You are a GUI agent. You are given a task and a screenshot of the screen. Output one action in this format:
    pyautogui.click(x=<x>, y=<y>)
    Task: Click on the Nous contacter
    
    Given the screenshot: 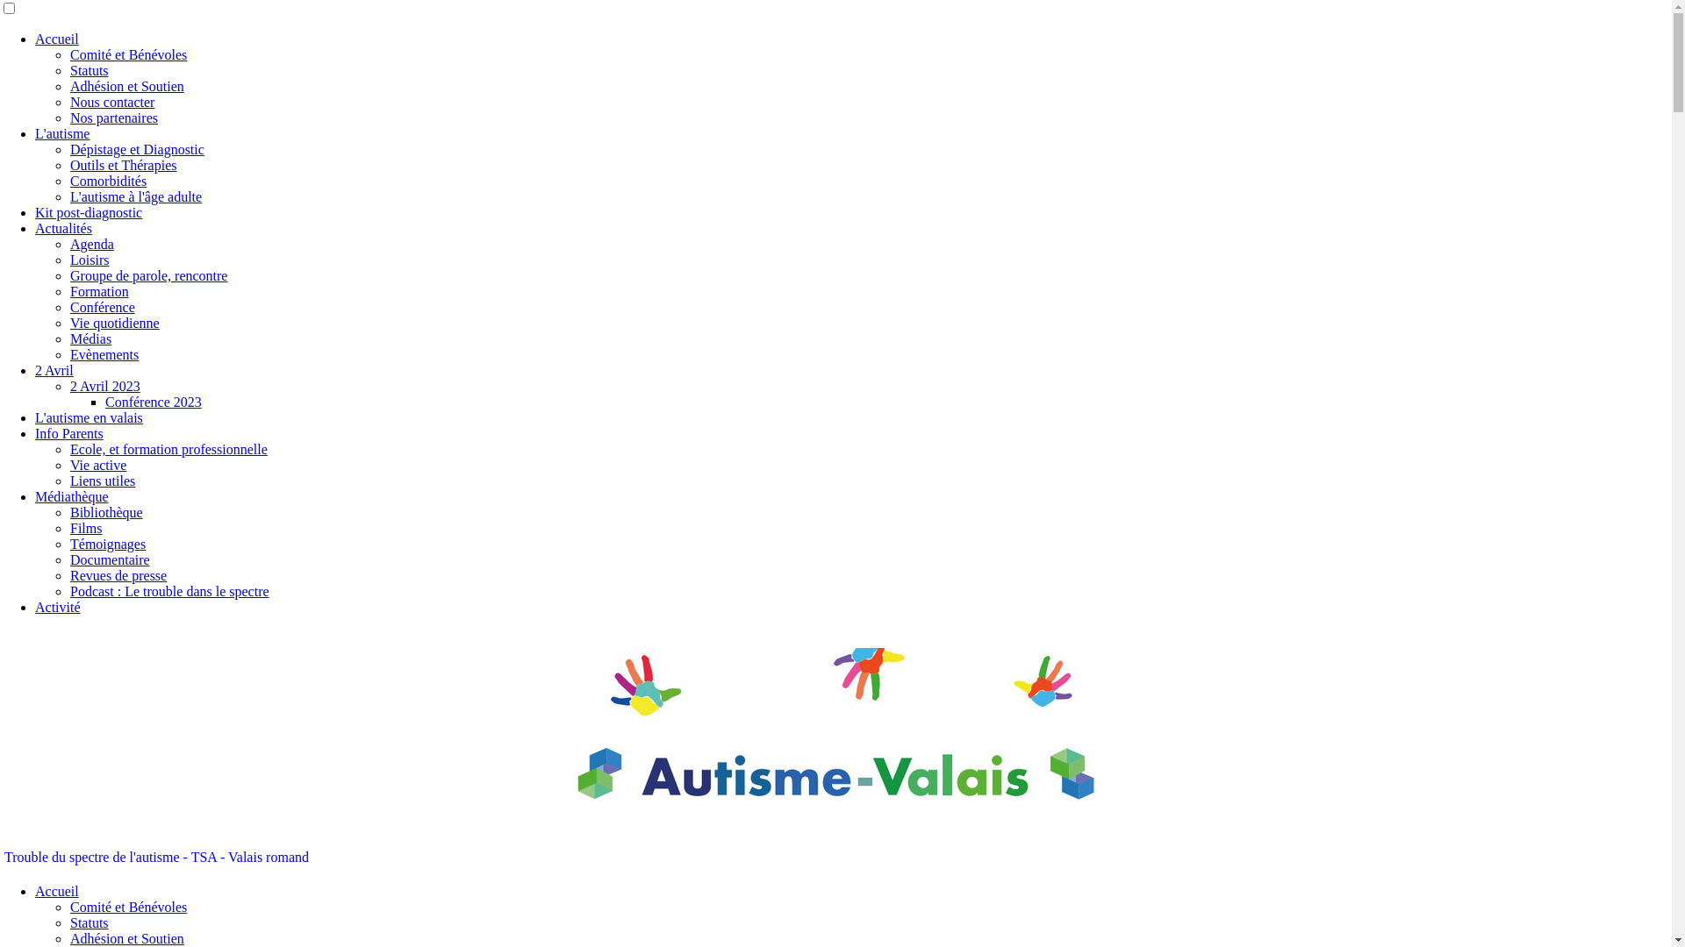 What is the action you would take?
    pyautogui.click(x=112, y=102)
    